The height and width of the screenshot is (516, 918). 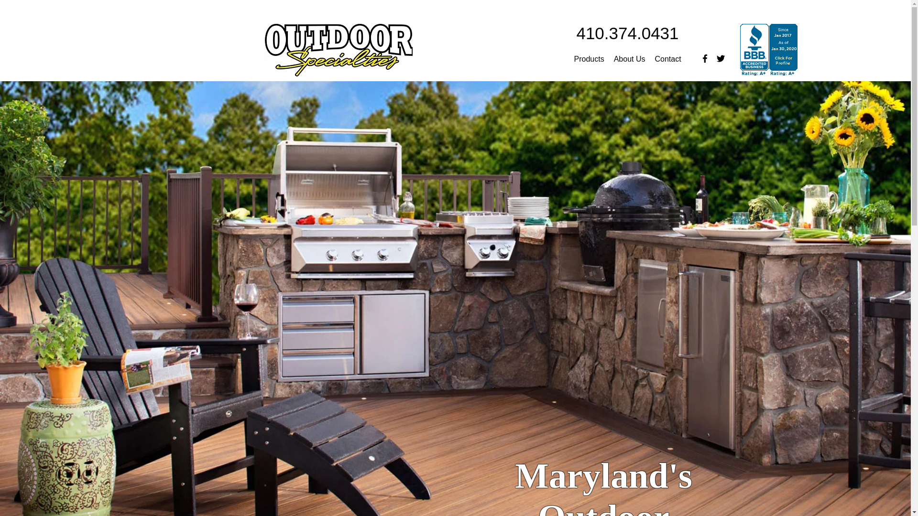 I want to click on About Us, so click(x=629, y=59).